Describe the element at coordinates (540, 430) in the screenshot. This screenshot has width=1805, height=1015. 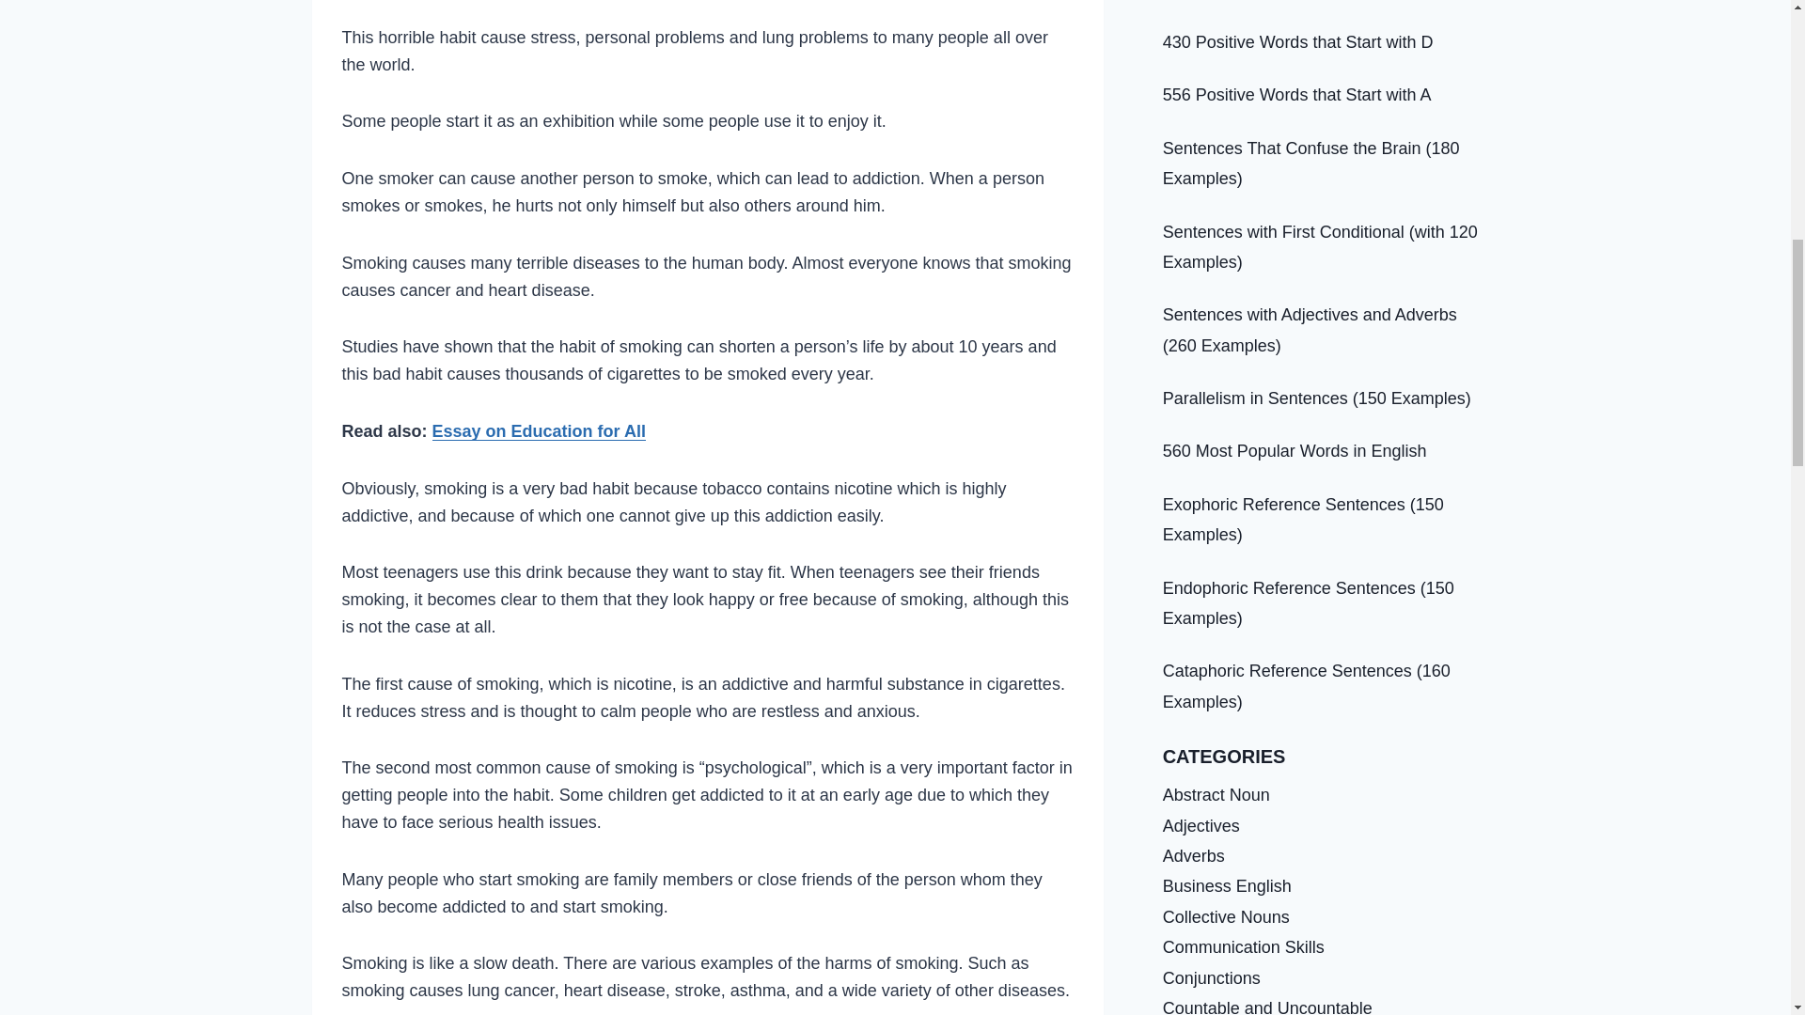
I see `Essay on Education for All` at that location.